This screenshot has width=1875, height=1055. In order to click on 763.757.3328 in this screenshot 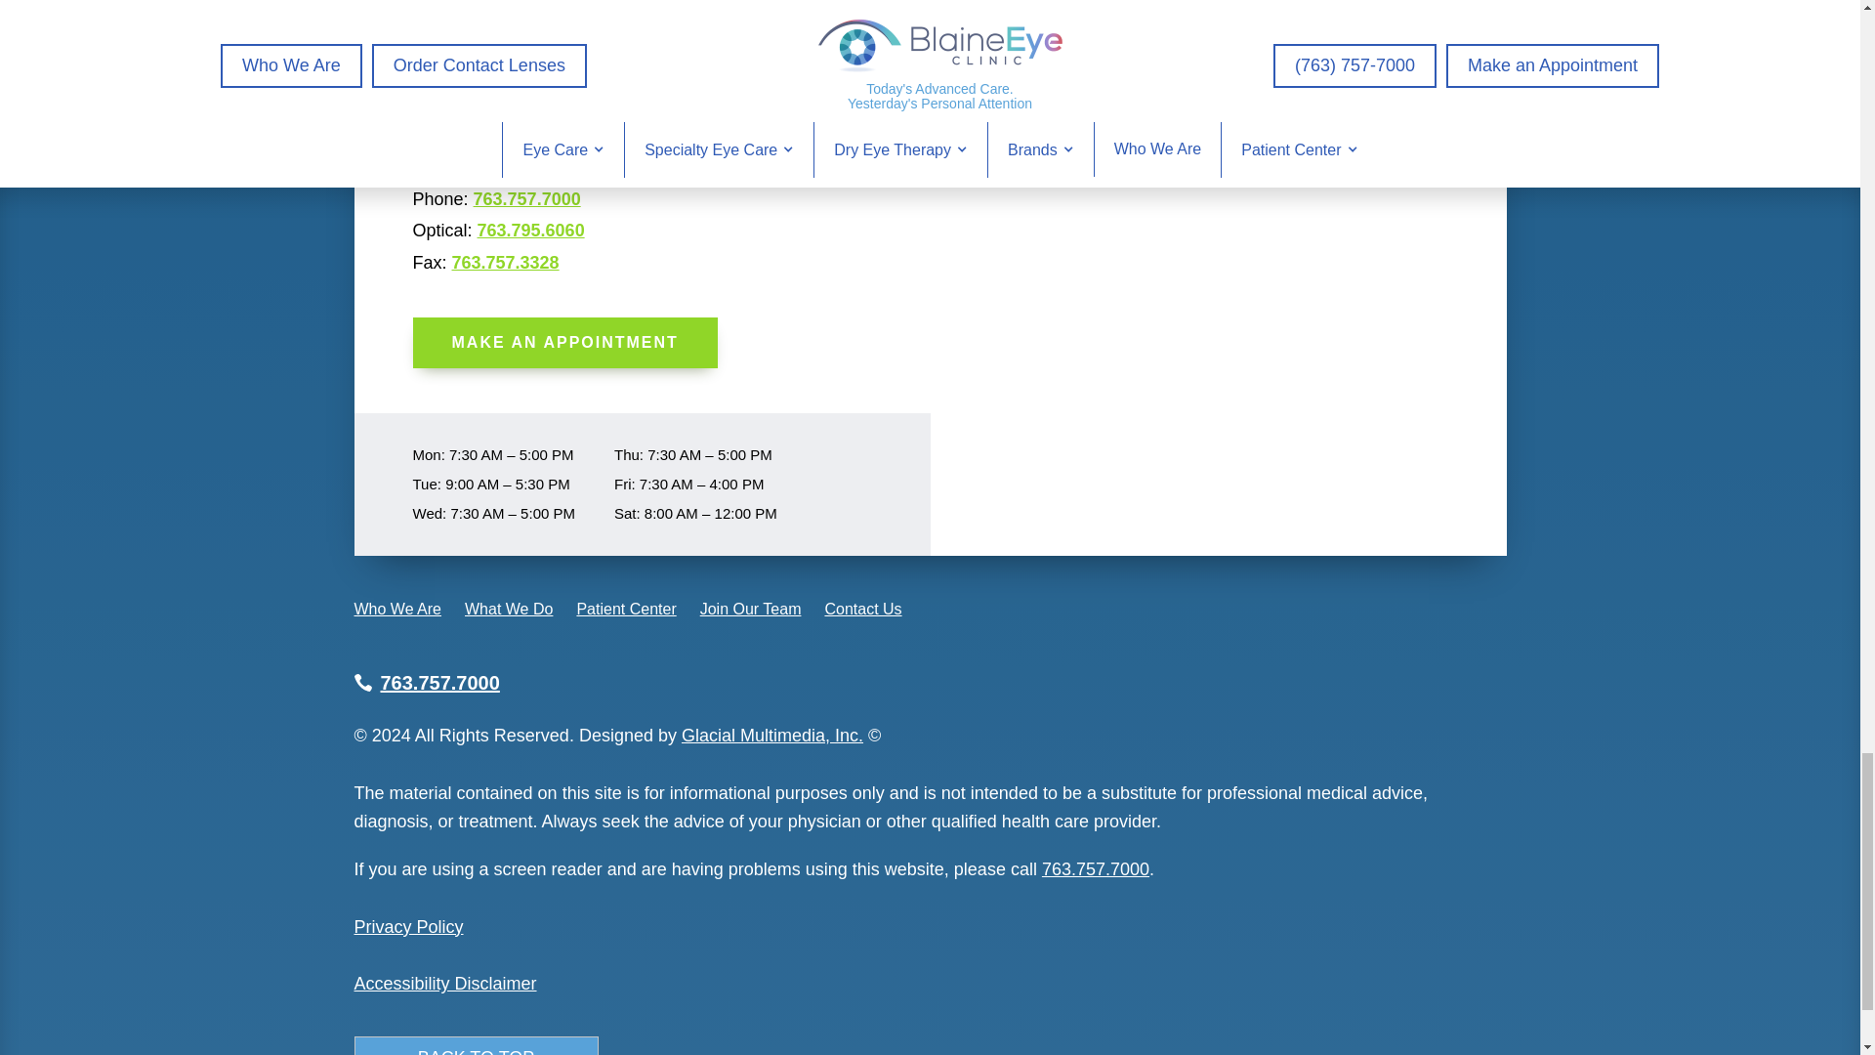, I will do `click(505, 262)`.